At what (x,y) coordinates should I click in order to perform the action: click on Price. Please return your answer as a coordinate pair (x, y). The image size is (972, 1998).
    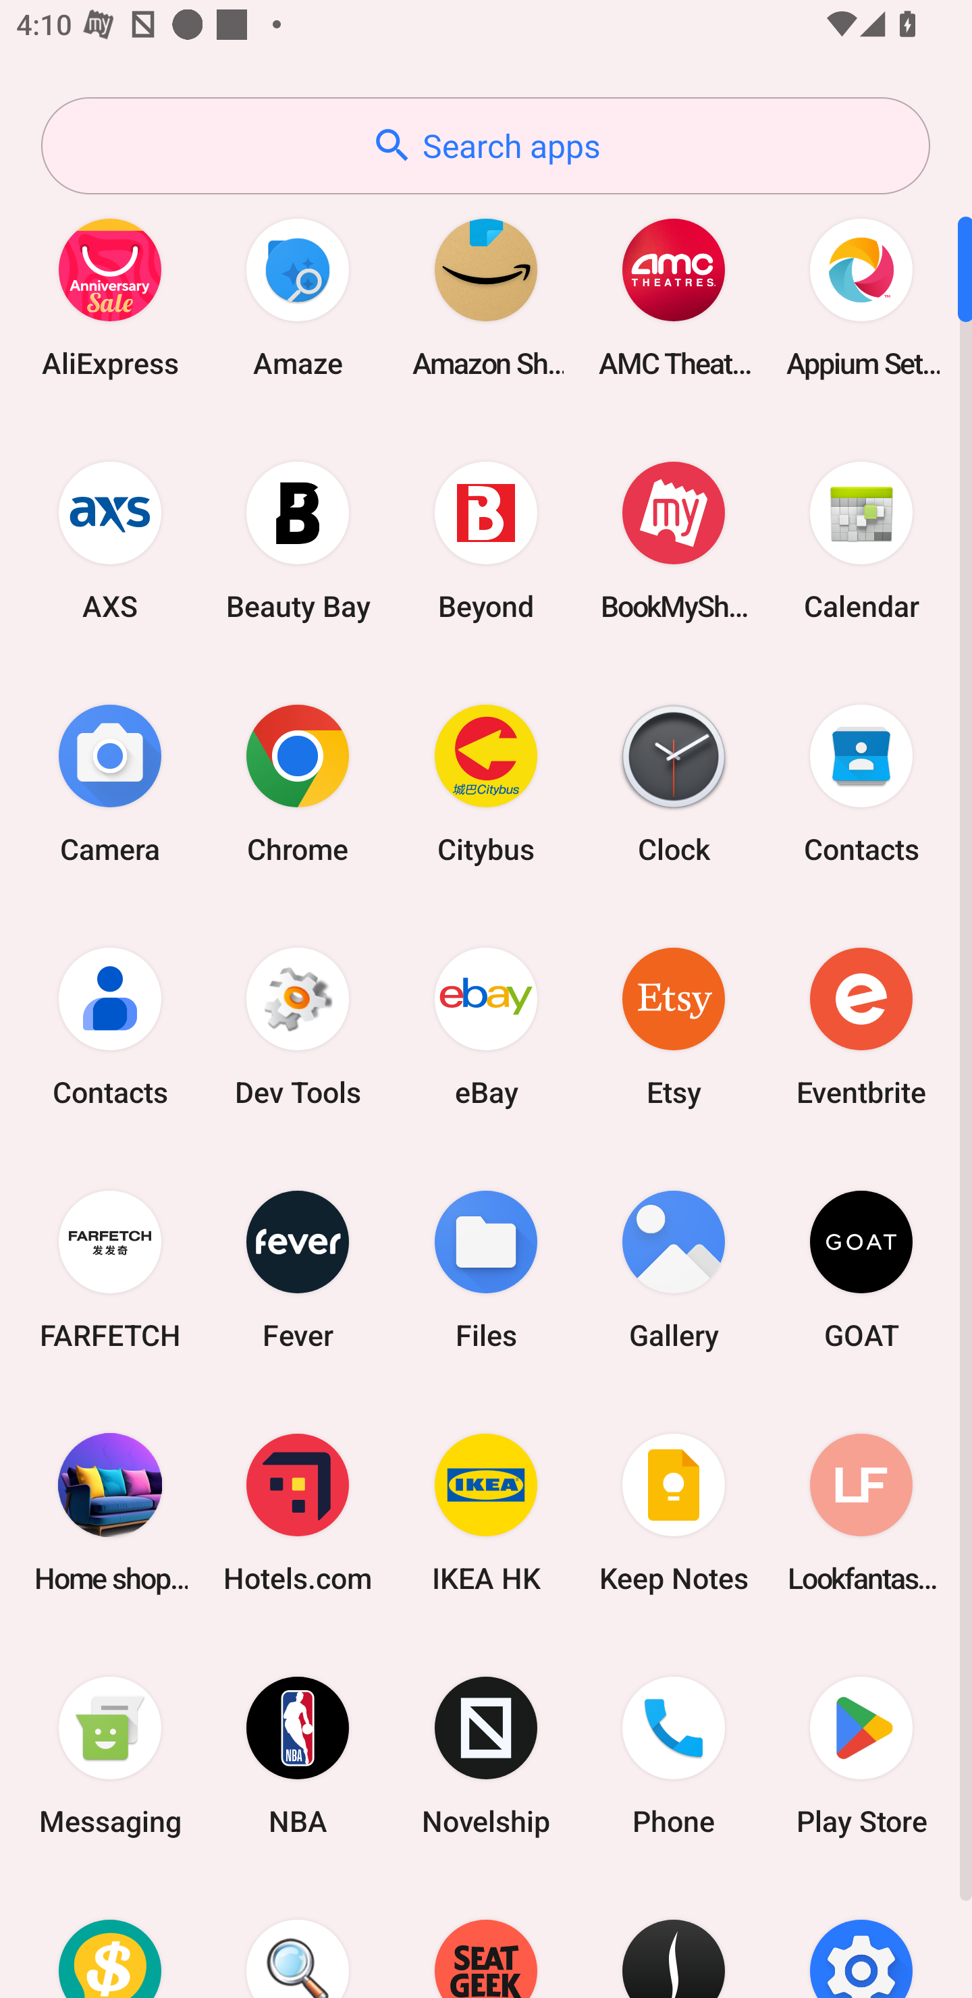
    Looking at the image, I should click on (110, 1938).